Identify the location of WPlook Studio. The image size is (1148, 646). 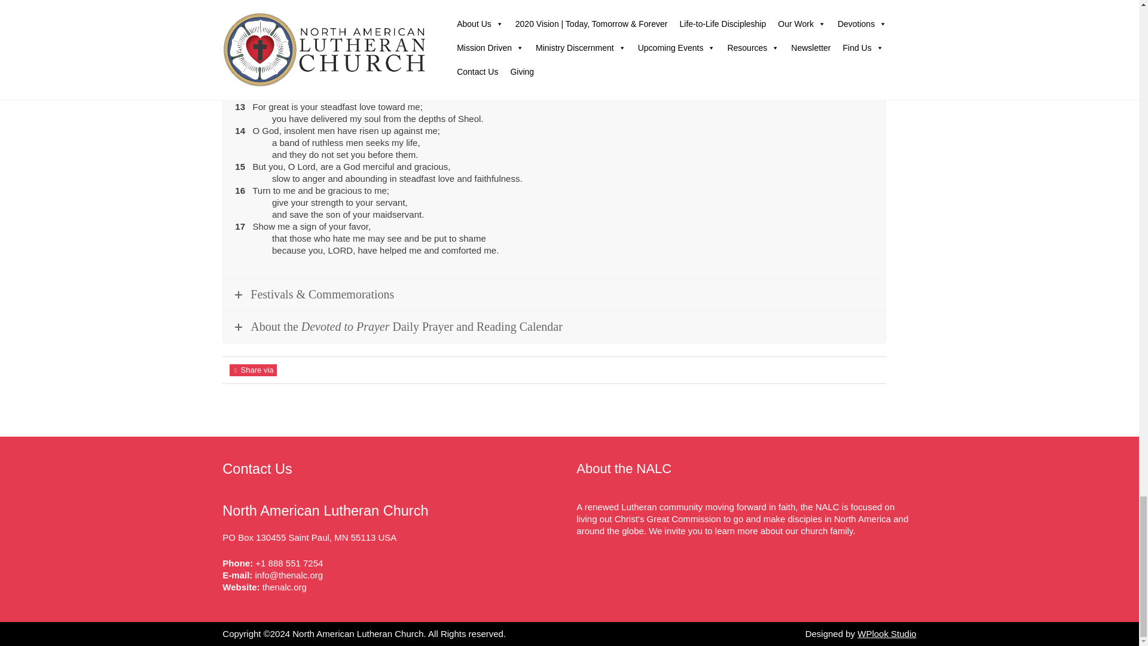
(887, 633).